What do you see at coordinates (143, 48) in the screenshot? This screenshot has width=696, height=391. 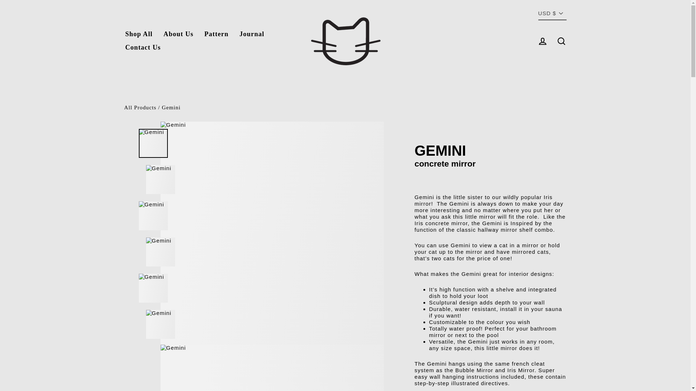 I see `Contact Us` at bounding box center [143, 48].